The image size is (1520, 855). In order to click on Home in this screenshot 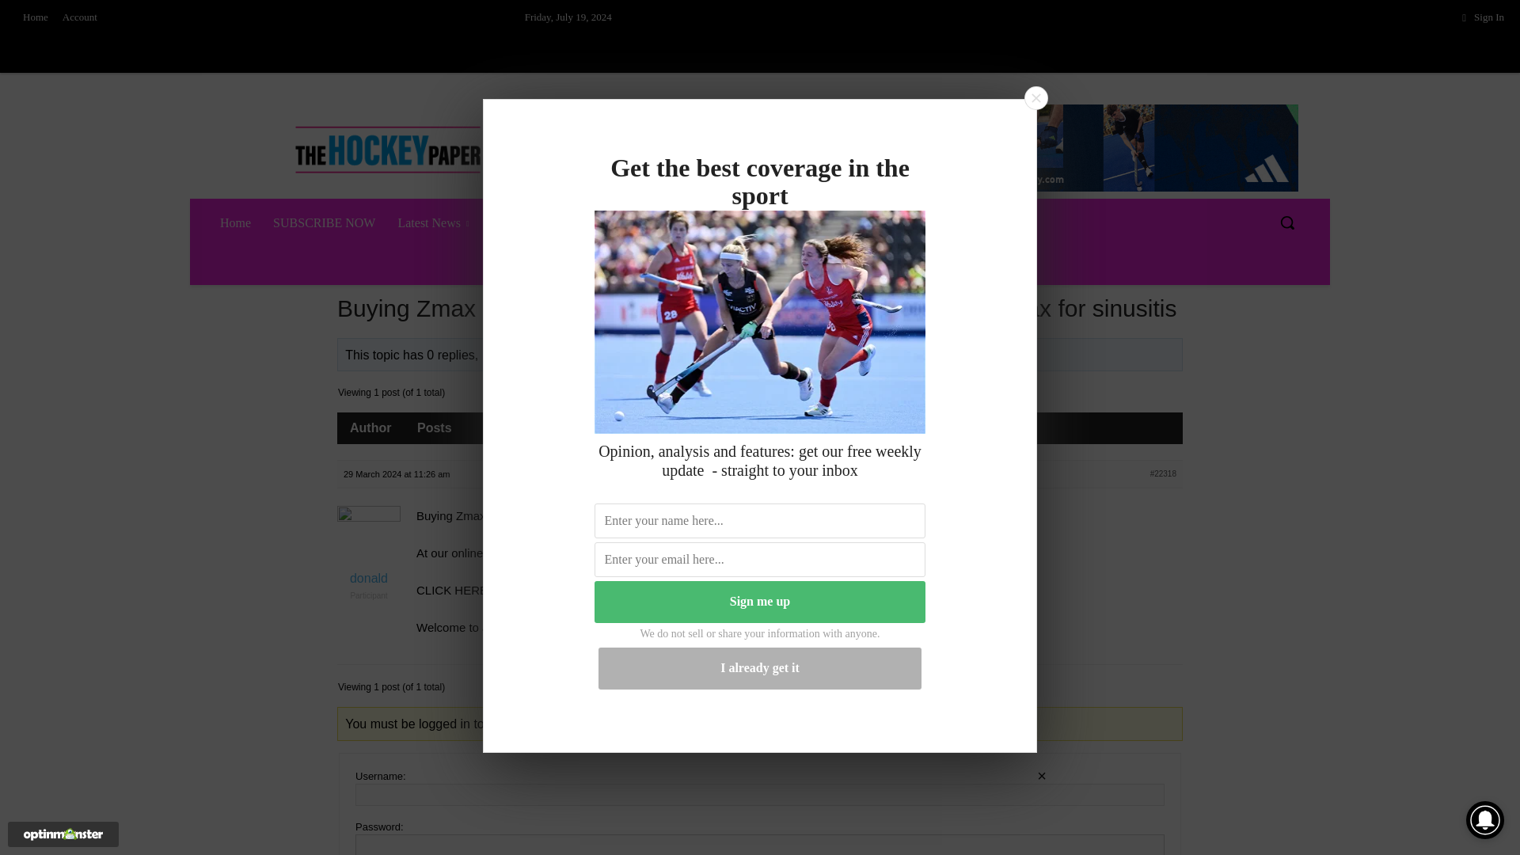, I will do `click(35, 17)`.